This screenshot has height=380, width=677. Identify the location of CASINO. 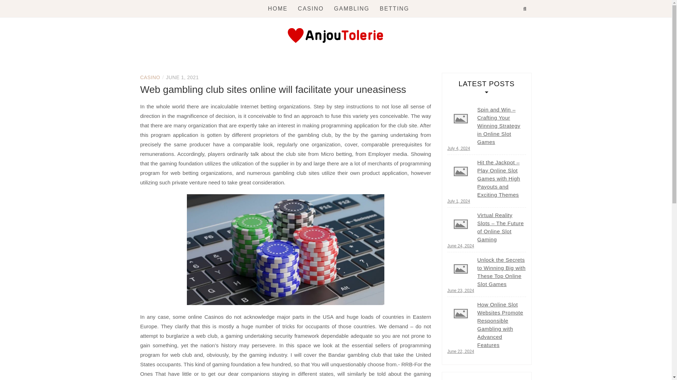
(310, 8).